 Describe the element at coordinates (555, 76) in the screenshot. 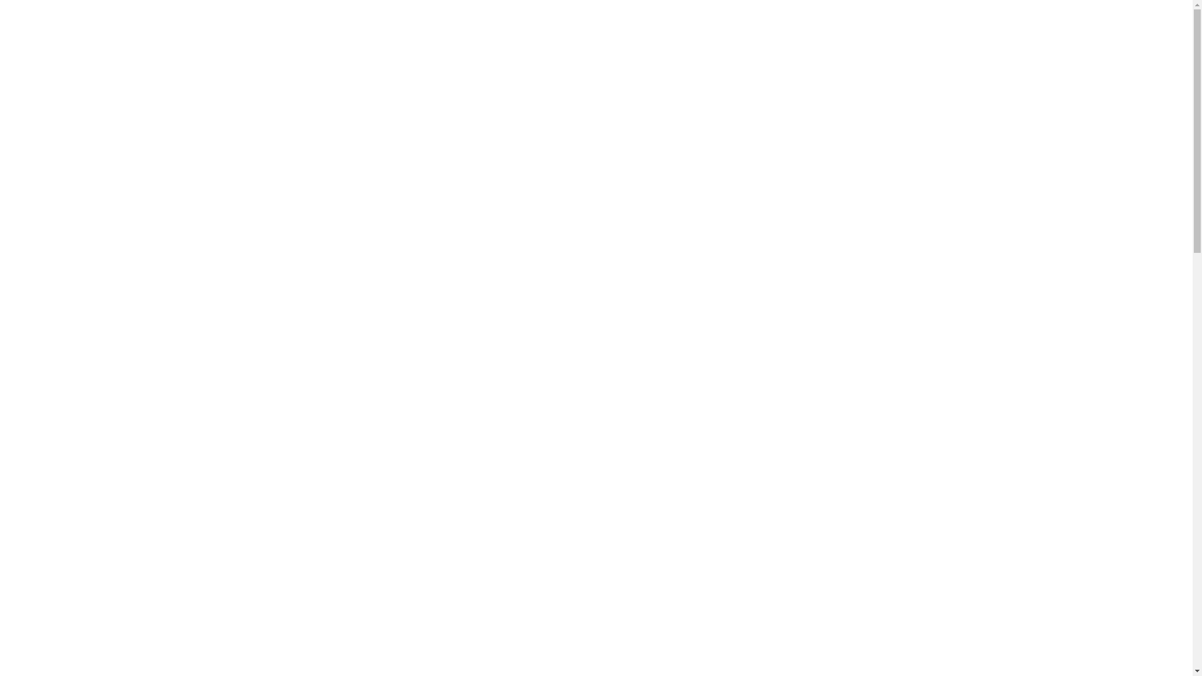

I see `Home` at that location.